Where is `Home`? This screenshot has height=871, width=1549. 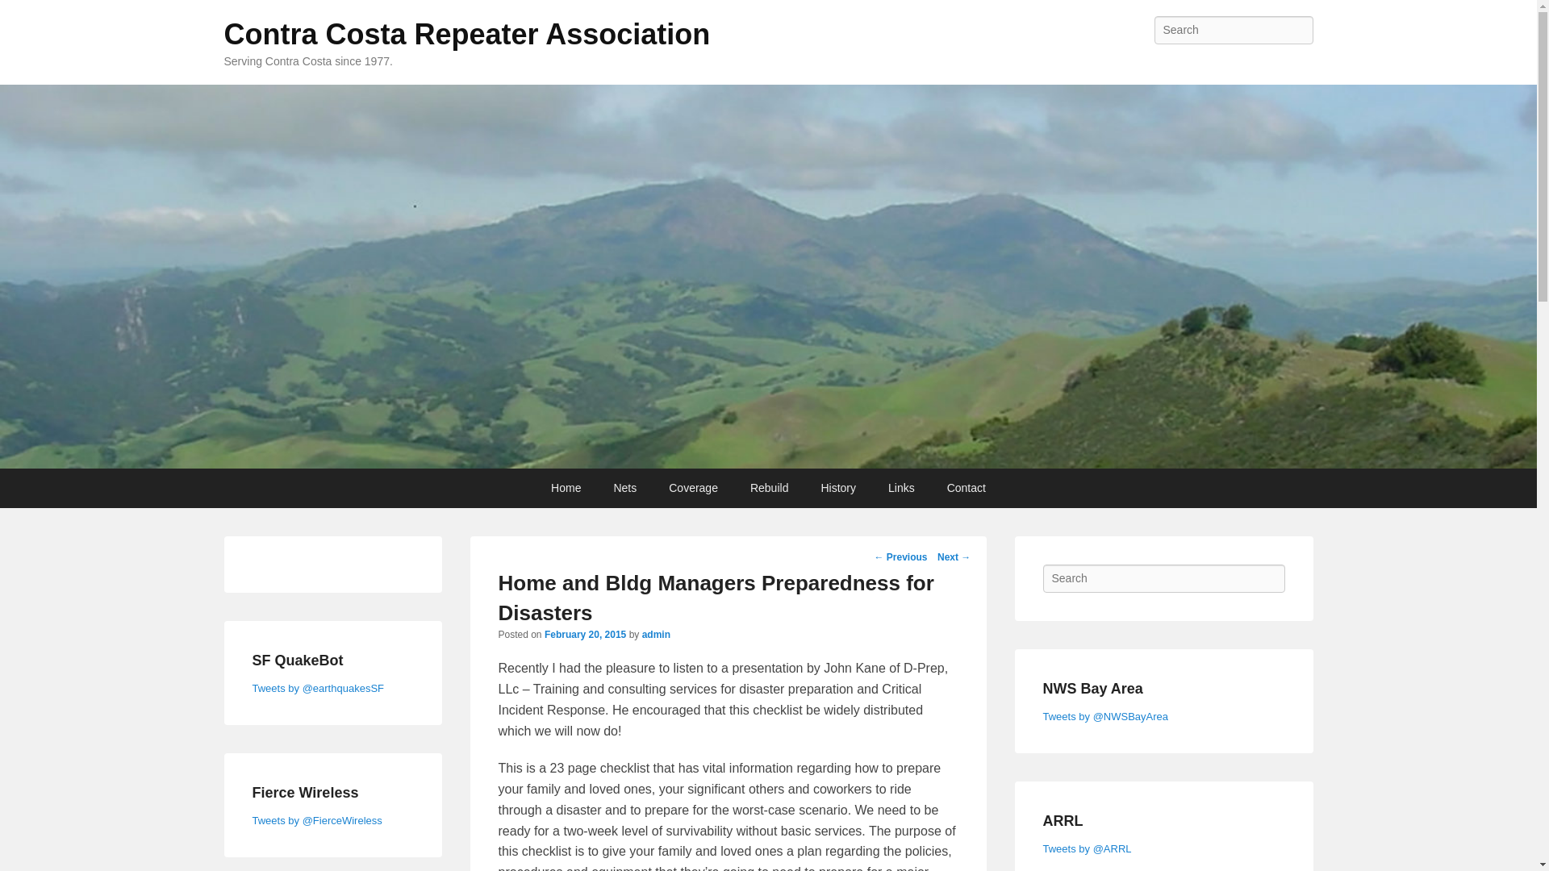
Home is located at coordinates (565, 488).